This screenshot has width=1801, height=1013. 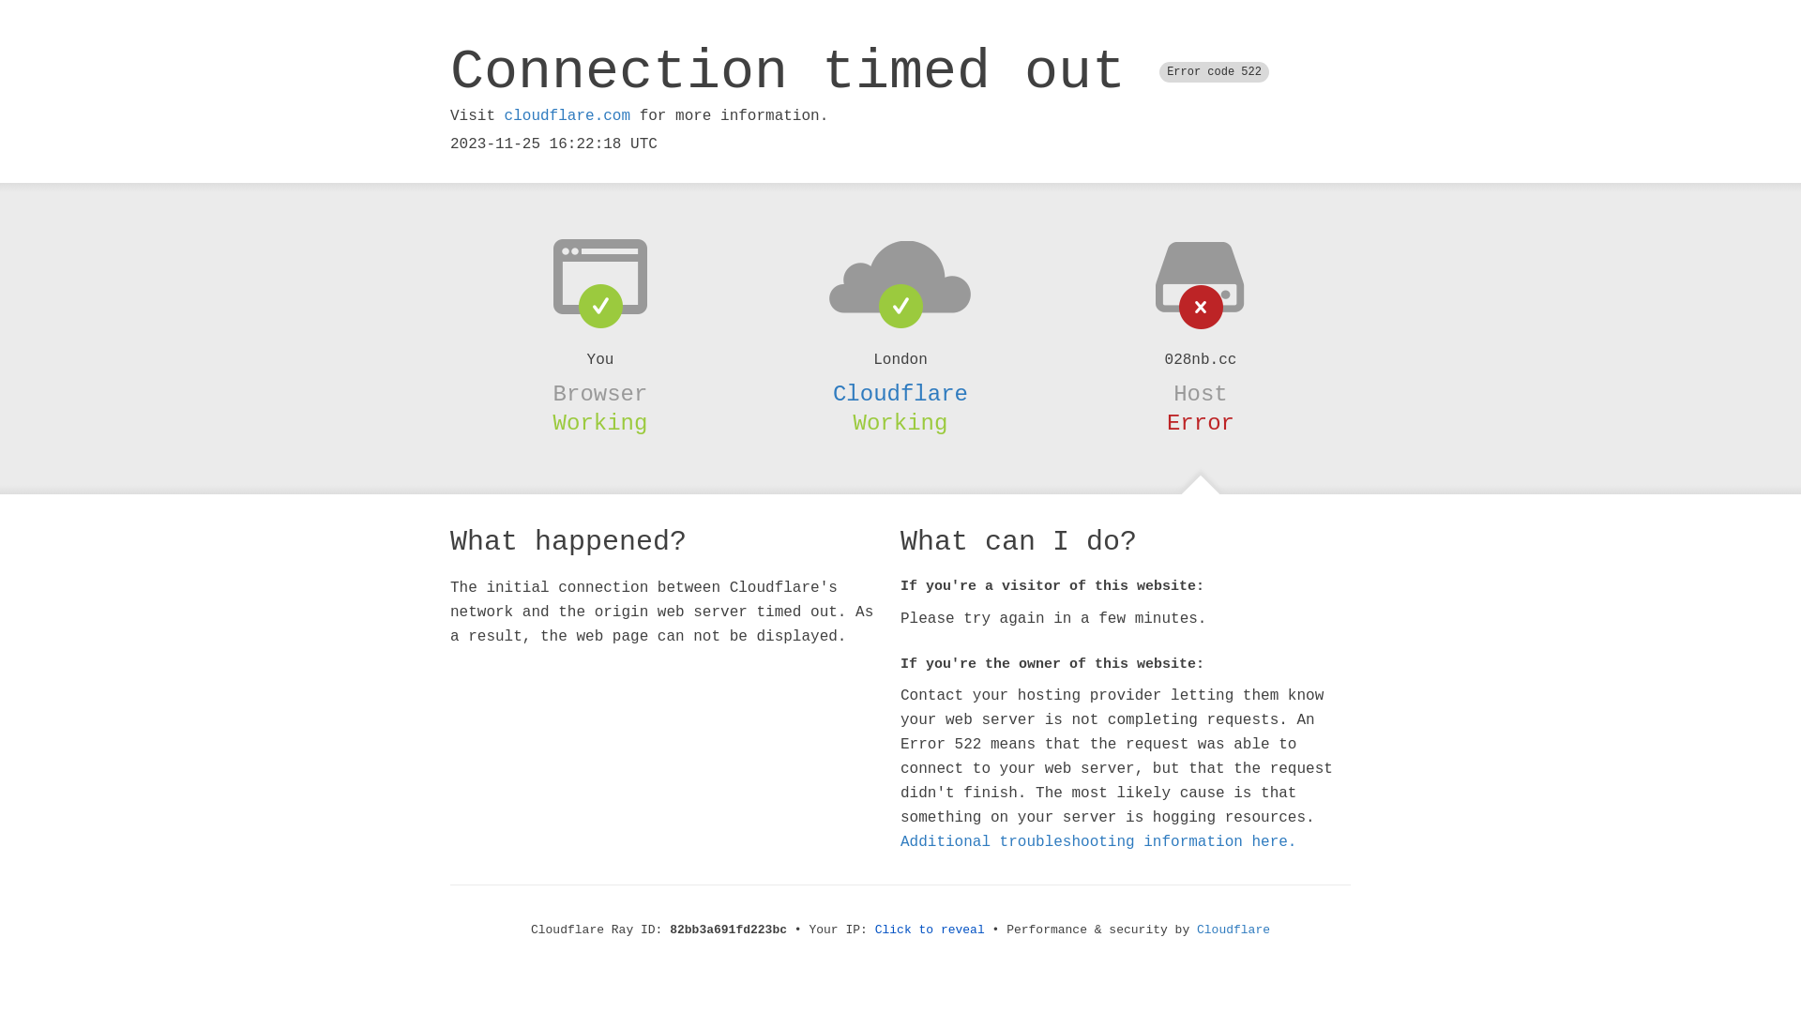 I want to click on Cloudflare, so click(x=1233, y=930).